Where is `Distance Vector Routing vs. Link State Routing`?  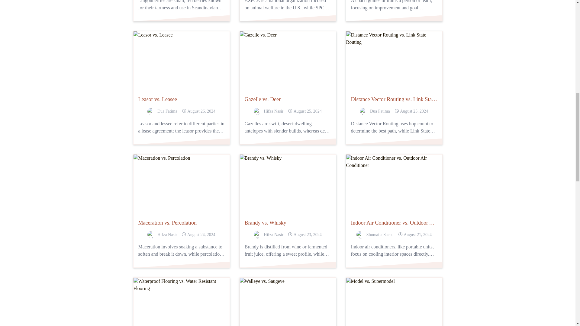 Distance Vector Routing vs. Link State Routing is located at coordinates (394, 99).